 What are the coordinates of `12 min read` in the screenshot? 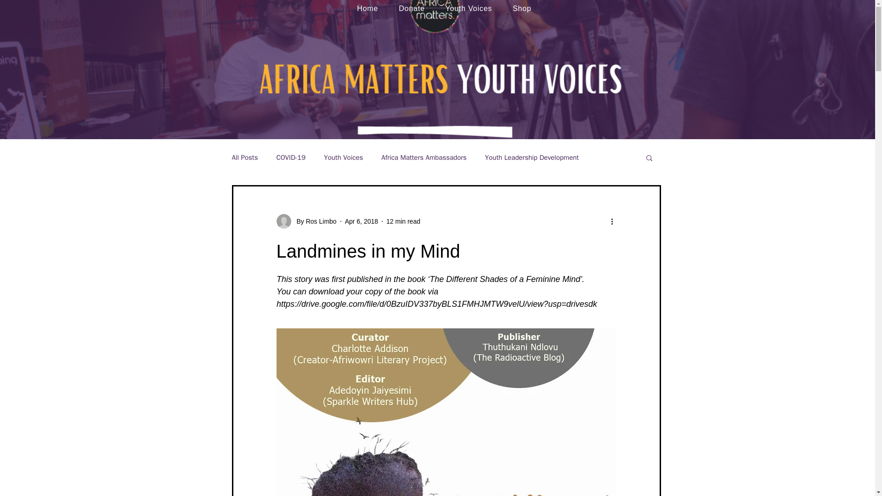 It's located at (403, 221).